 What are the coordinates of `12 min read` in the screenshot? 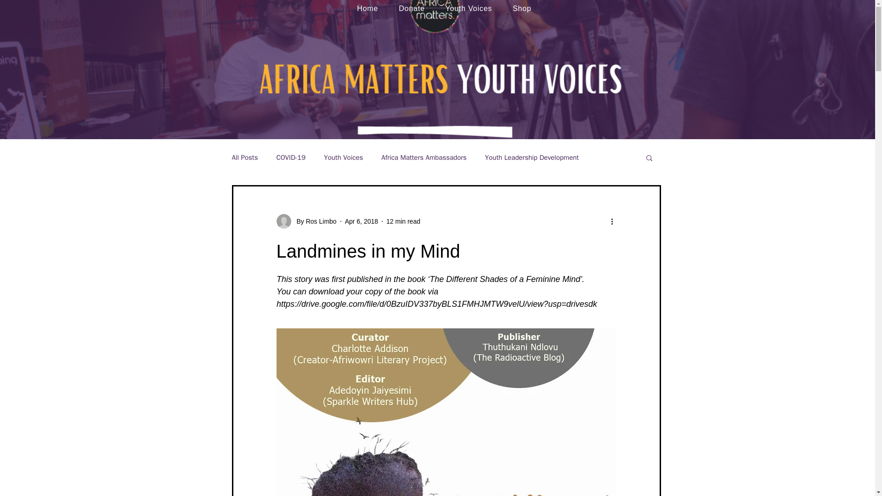 It's located at (403, 221).